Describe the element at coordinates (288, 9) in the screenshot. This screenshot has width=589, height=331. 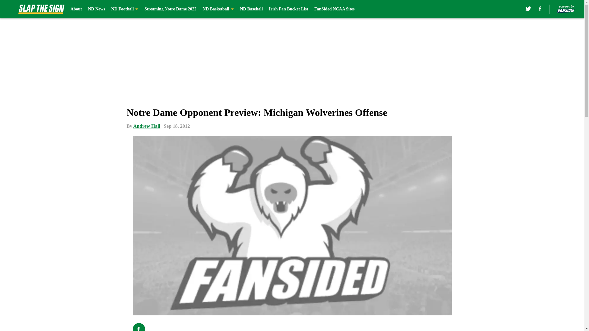
I see `Irish Fan Bucket List` at that location.